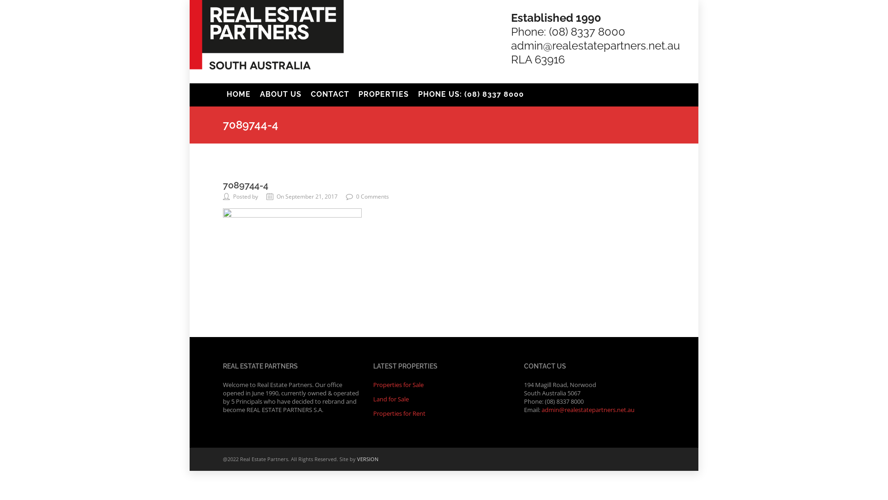  I want to click on CONTACT, so click(330, 94).